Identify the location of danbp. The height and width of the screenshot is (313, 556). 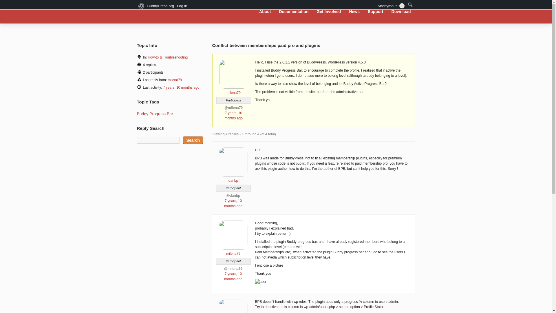
(233, 178).